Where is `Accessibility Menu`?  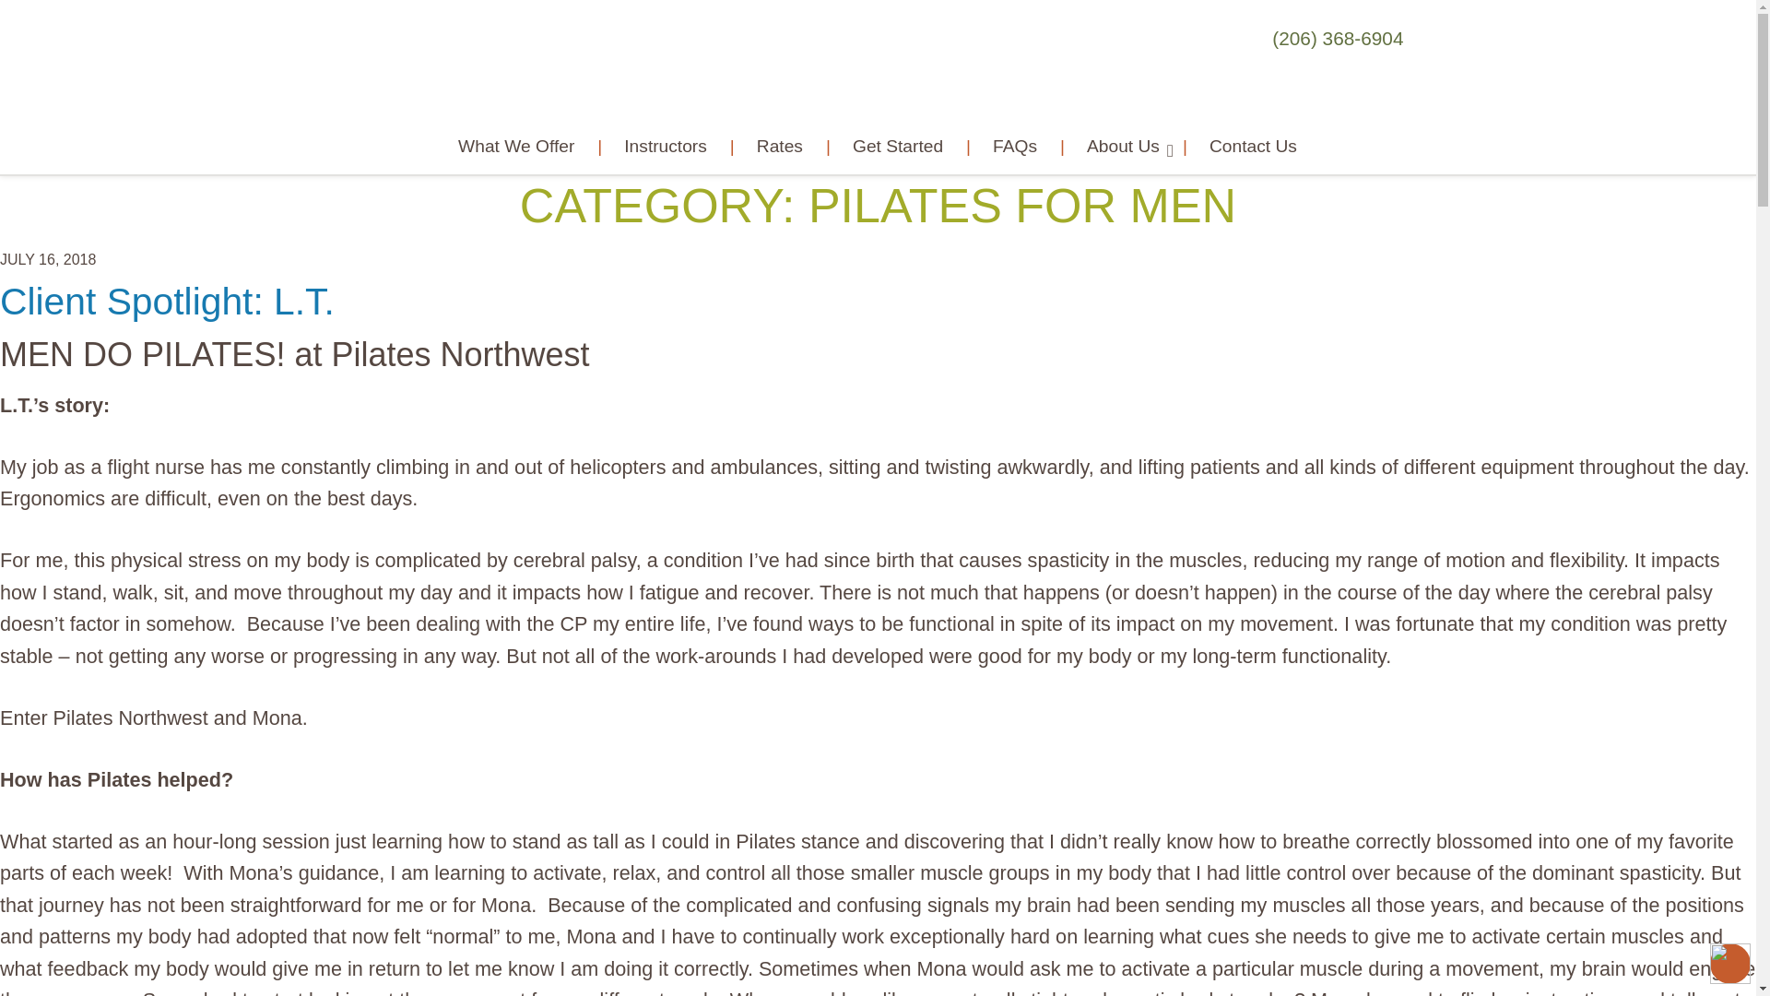 Accessibility Menu is located at coordinates (1729, 963).